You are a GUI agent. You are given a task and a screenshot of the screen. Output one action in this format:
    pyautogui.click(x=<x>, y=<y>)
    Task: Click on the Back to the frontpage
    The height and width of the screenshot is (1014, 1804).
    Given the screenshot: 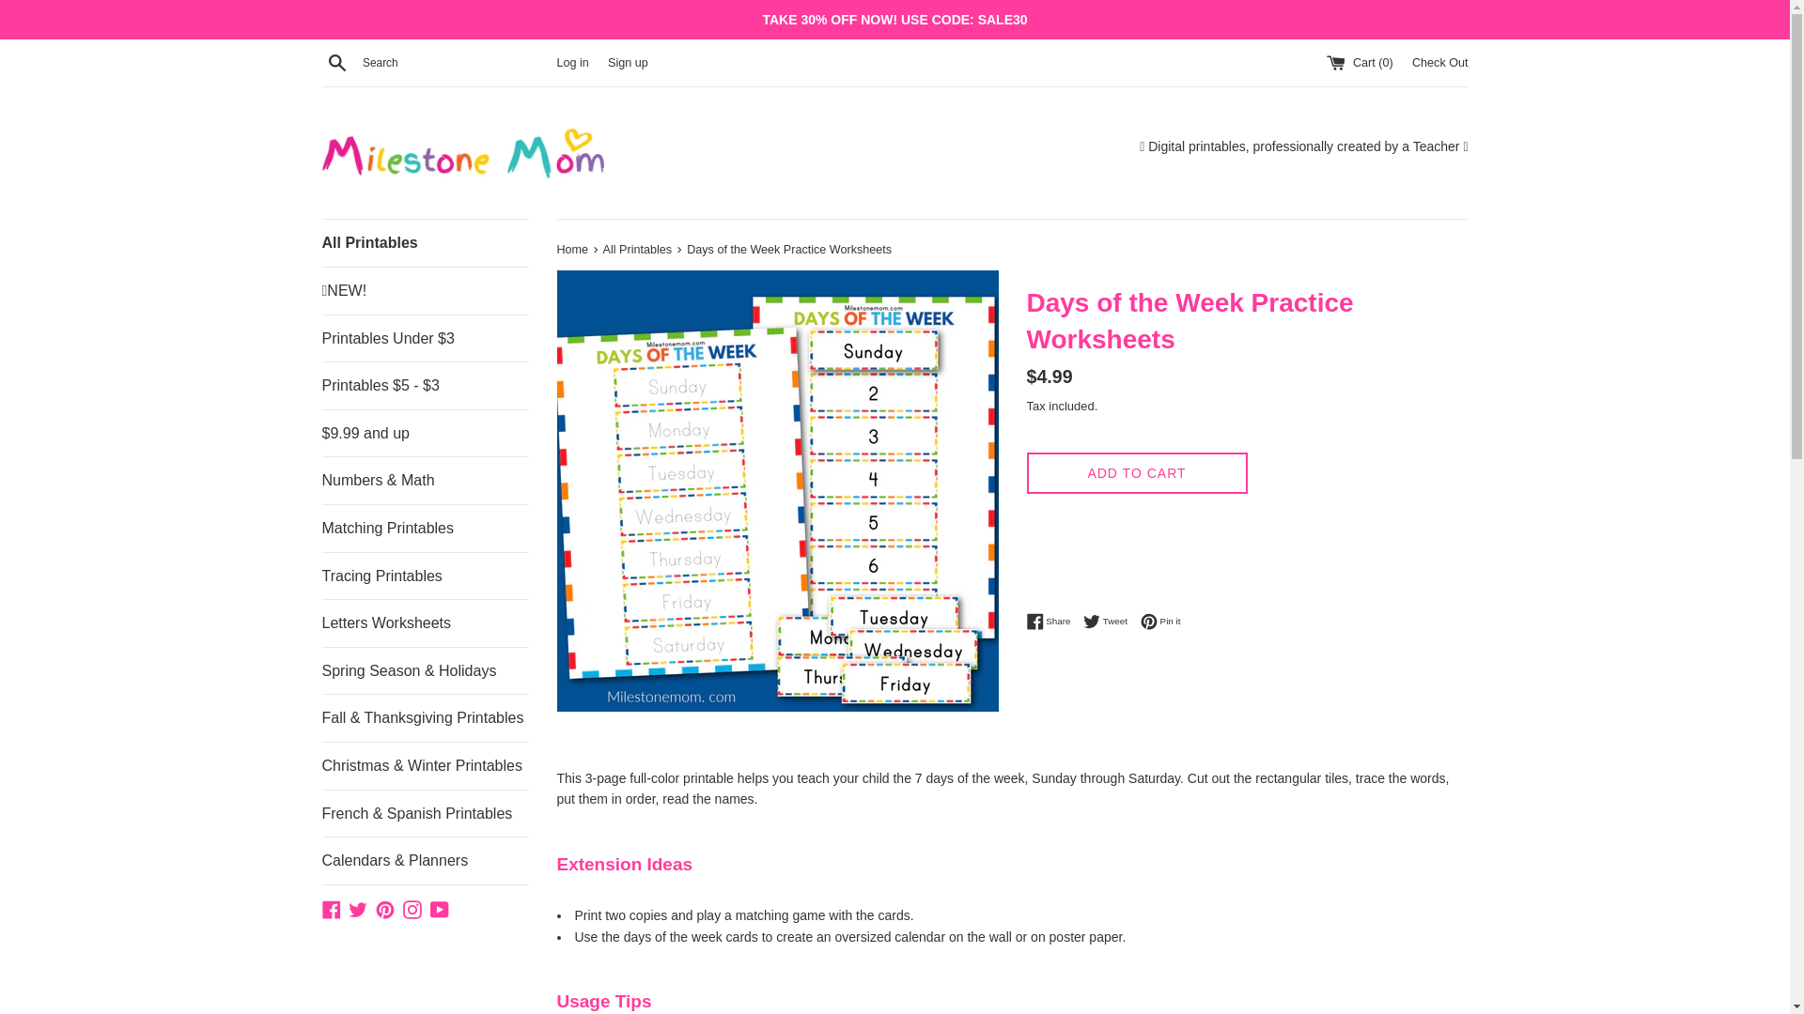 What is the action you would take?
    pyautogui.click(x=628, y=63)
    